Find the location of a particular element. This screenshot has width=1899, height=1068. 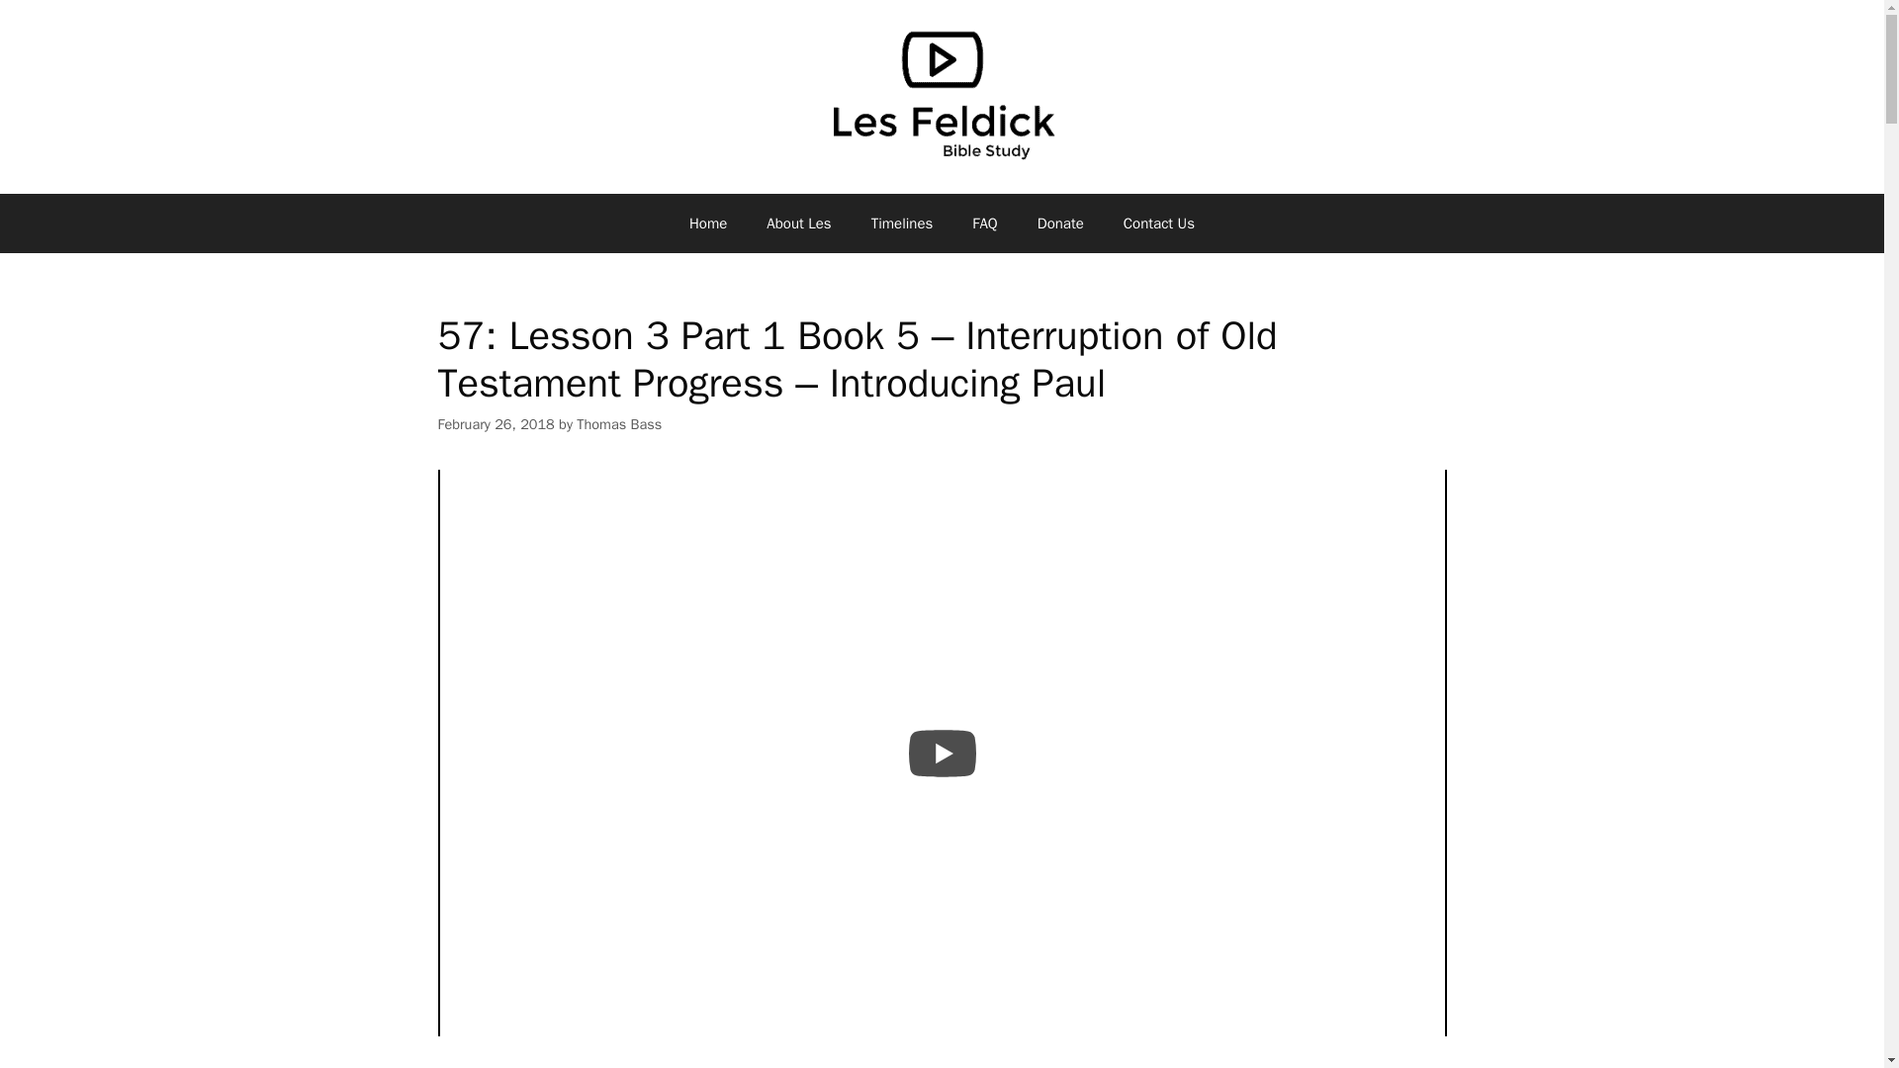

Home is located at coordinates (708, 222).